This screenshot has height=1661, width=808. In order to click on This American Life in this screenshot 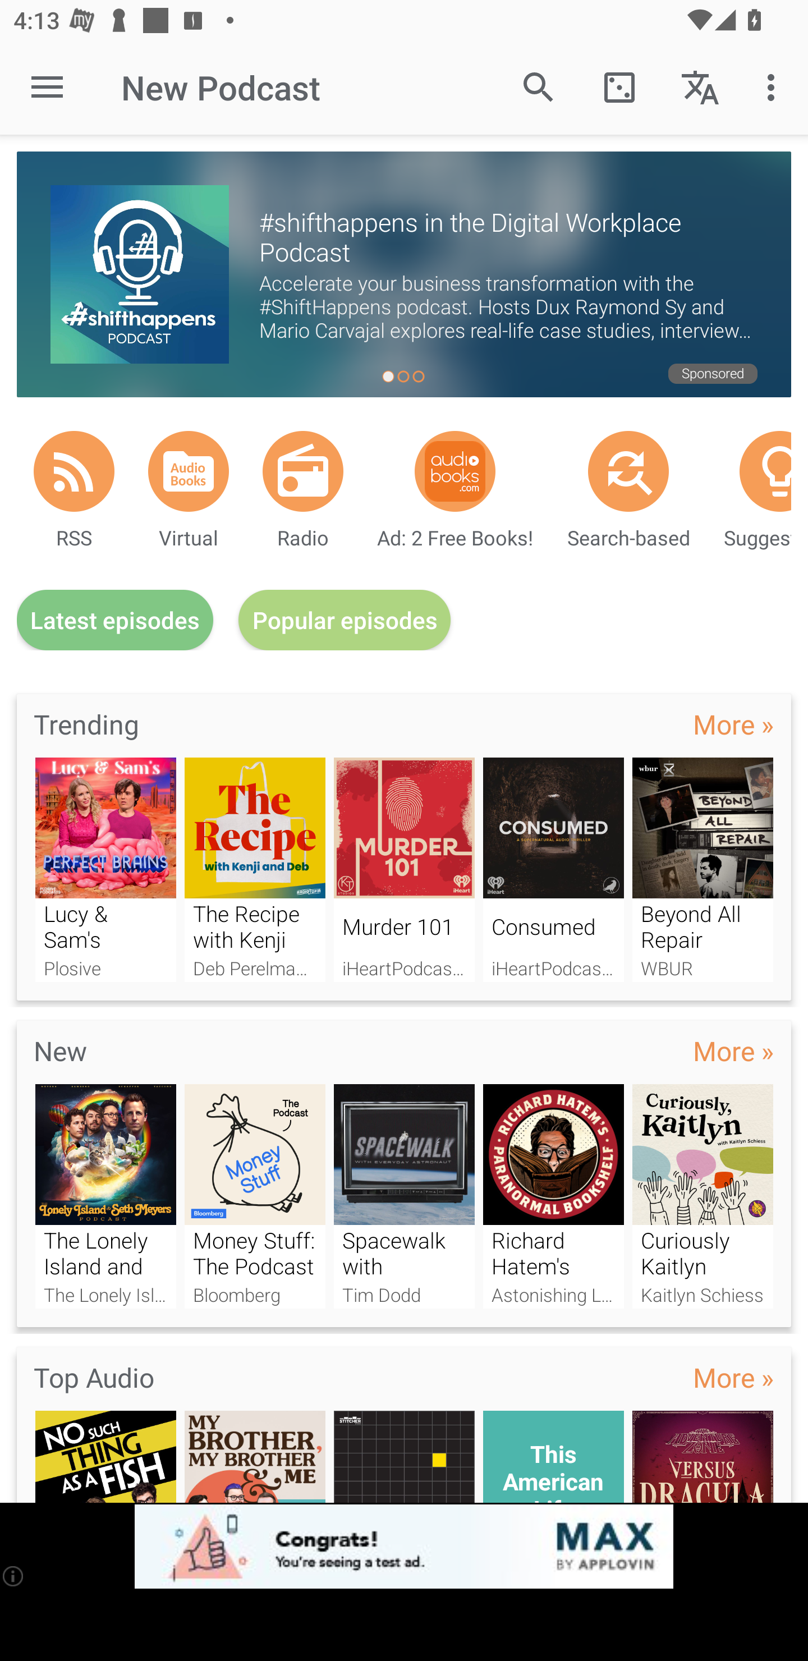, I will do `click(553, 1457)`.